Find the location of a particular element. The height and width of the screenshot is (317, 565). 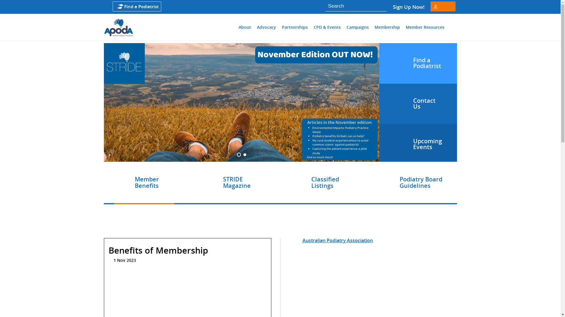

Sign Up Now! is located at coordinates (408, 7).